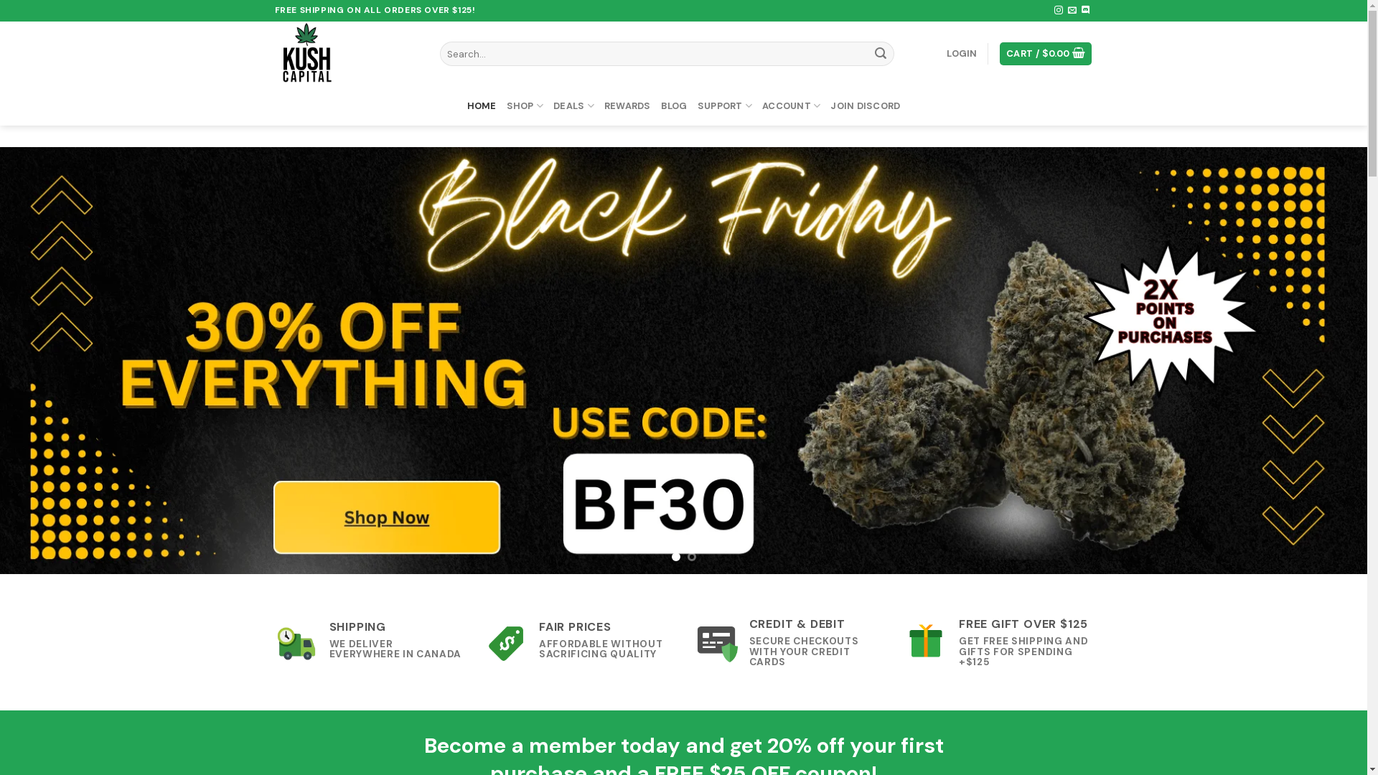 This screenshot has width=1378, height=775. Describe the element at coordinates (1072, 11) in the screenshot. I see `Send us an email` at that location.